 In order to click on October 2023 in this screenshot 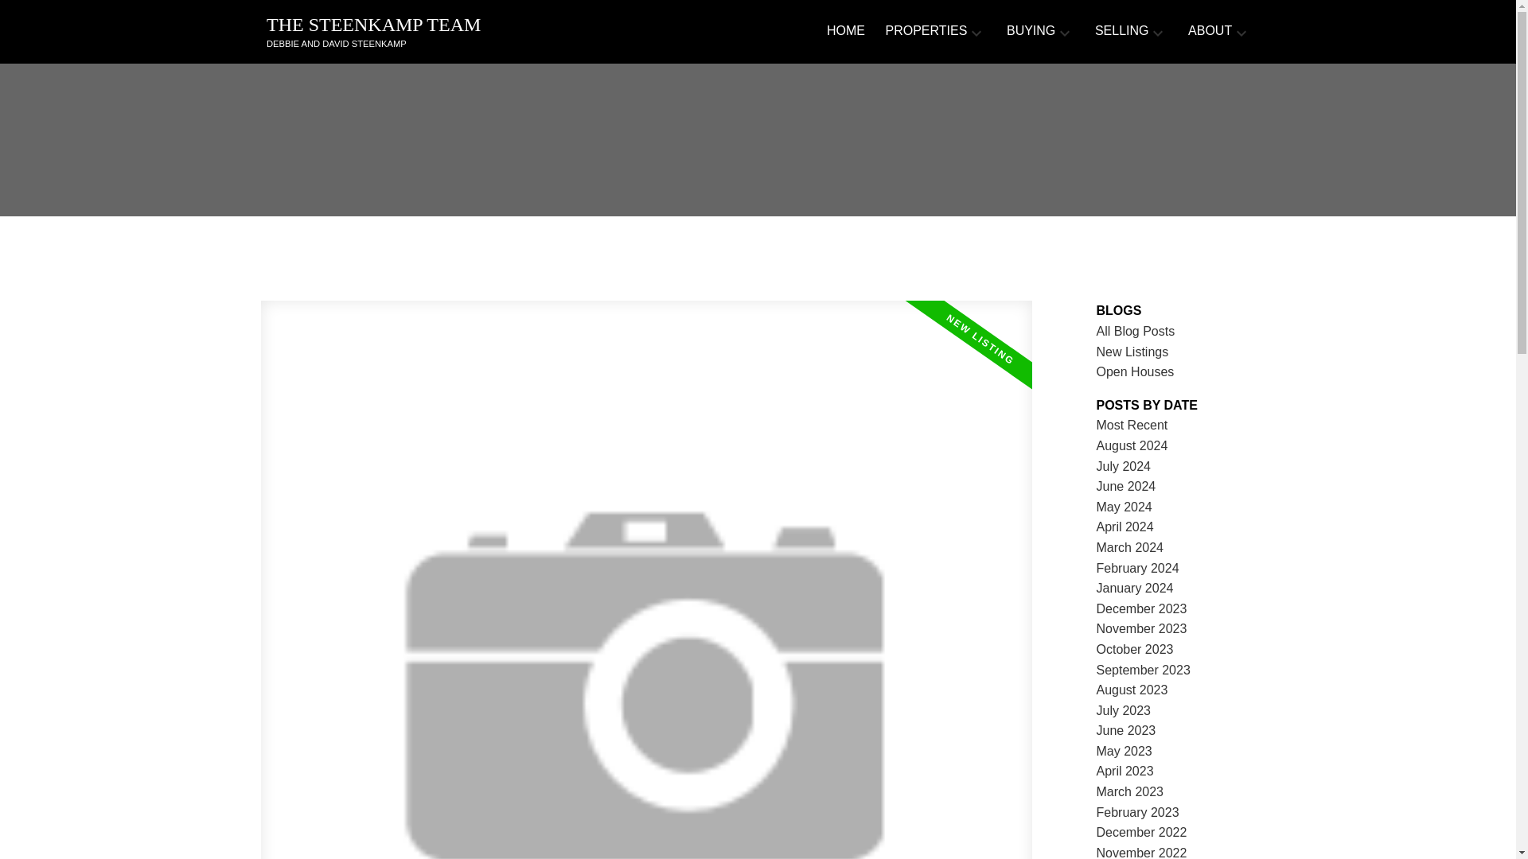, I will do `click(1135, 649)`.